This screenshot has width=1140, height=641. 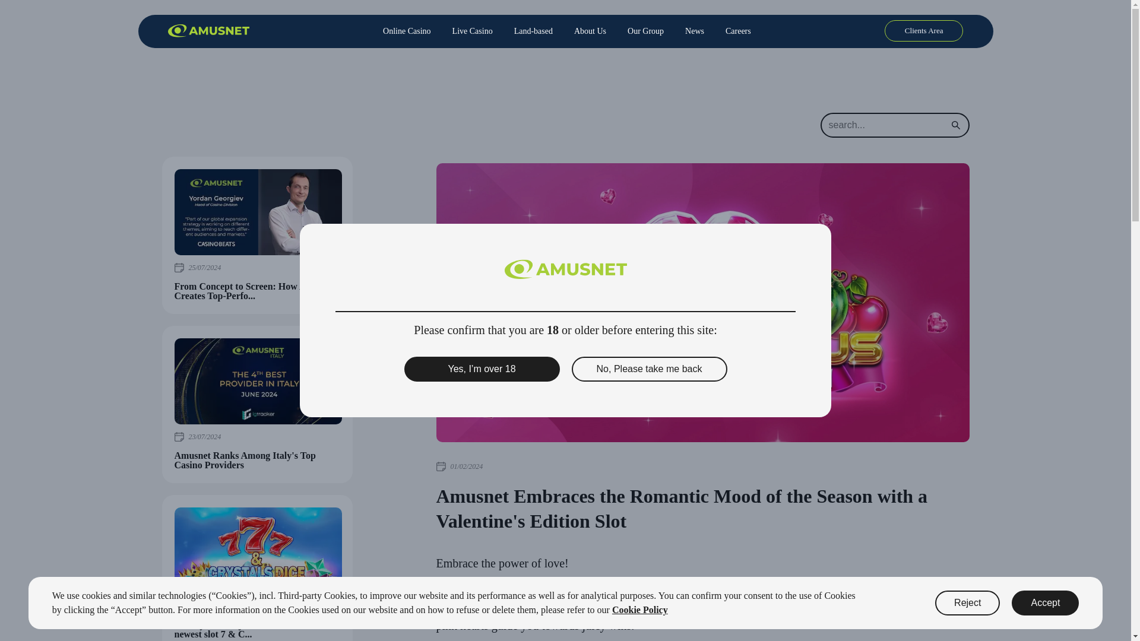 What do you see at coordinates (733, 31) in the screenshot?
I see `Careers` at bounding box center [733, 31].